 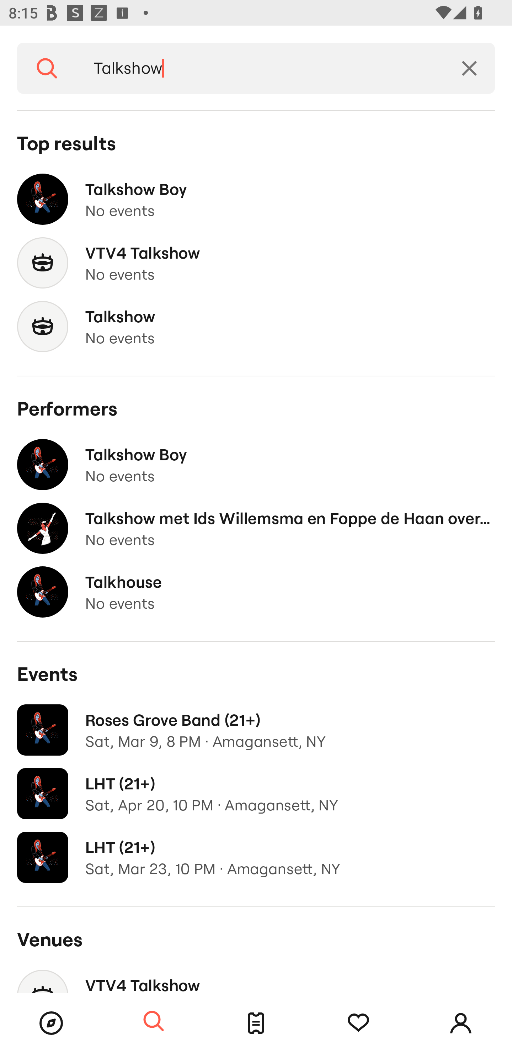 I want to click on Talkshow, so click(x=260, y=68).